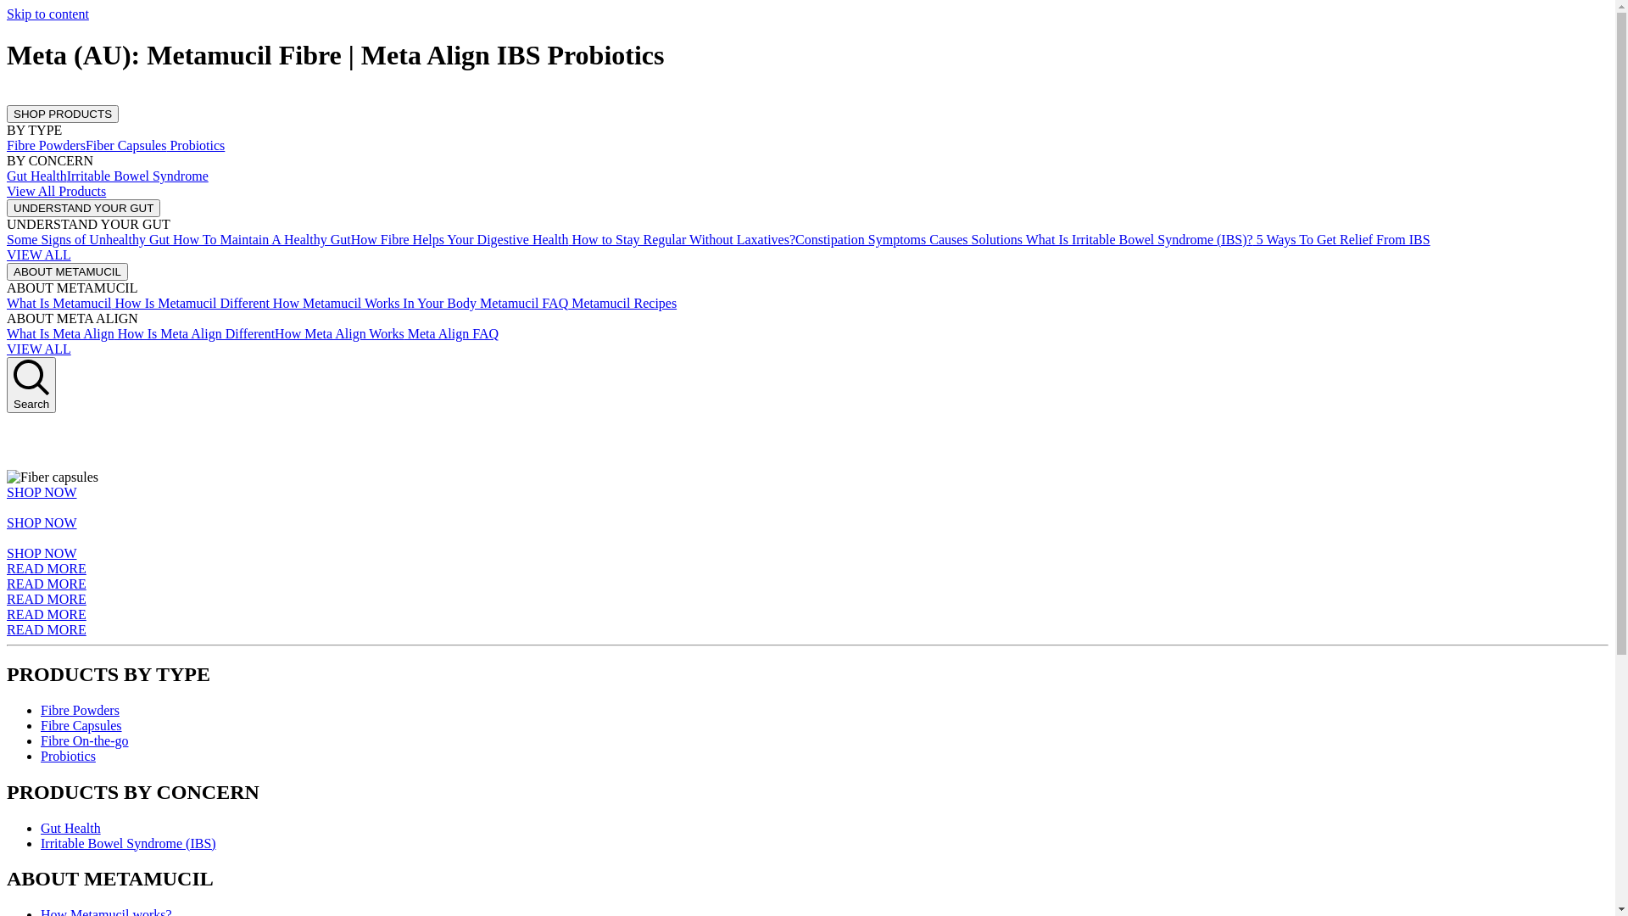 This screenshot has height=916, width=1628. I want to click on Search, so click(31, 385).